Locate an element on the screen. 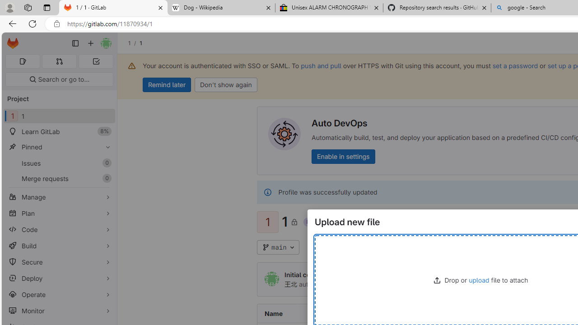  Enable in settings is located at coordinates (343, 156).